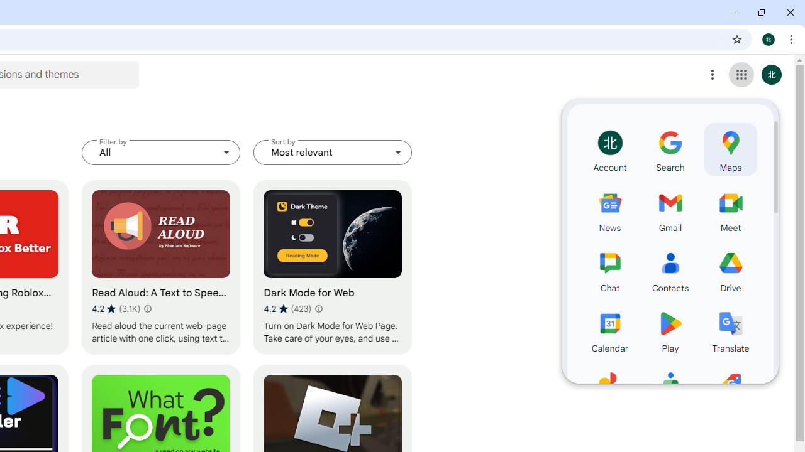  I want to click on More options menu, so click(713, 74).